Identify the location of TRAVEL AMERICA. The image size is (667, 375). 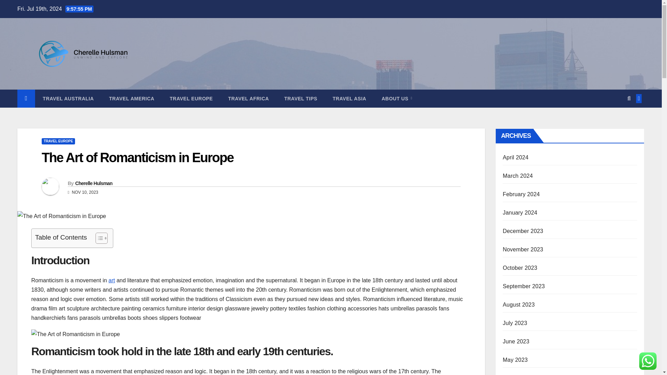
(131, 99).